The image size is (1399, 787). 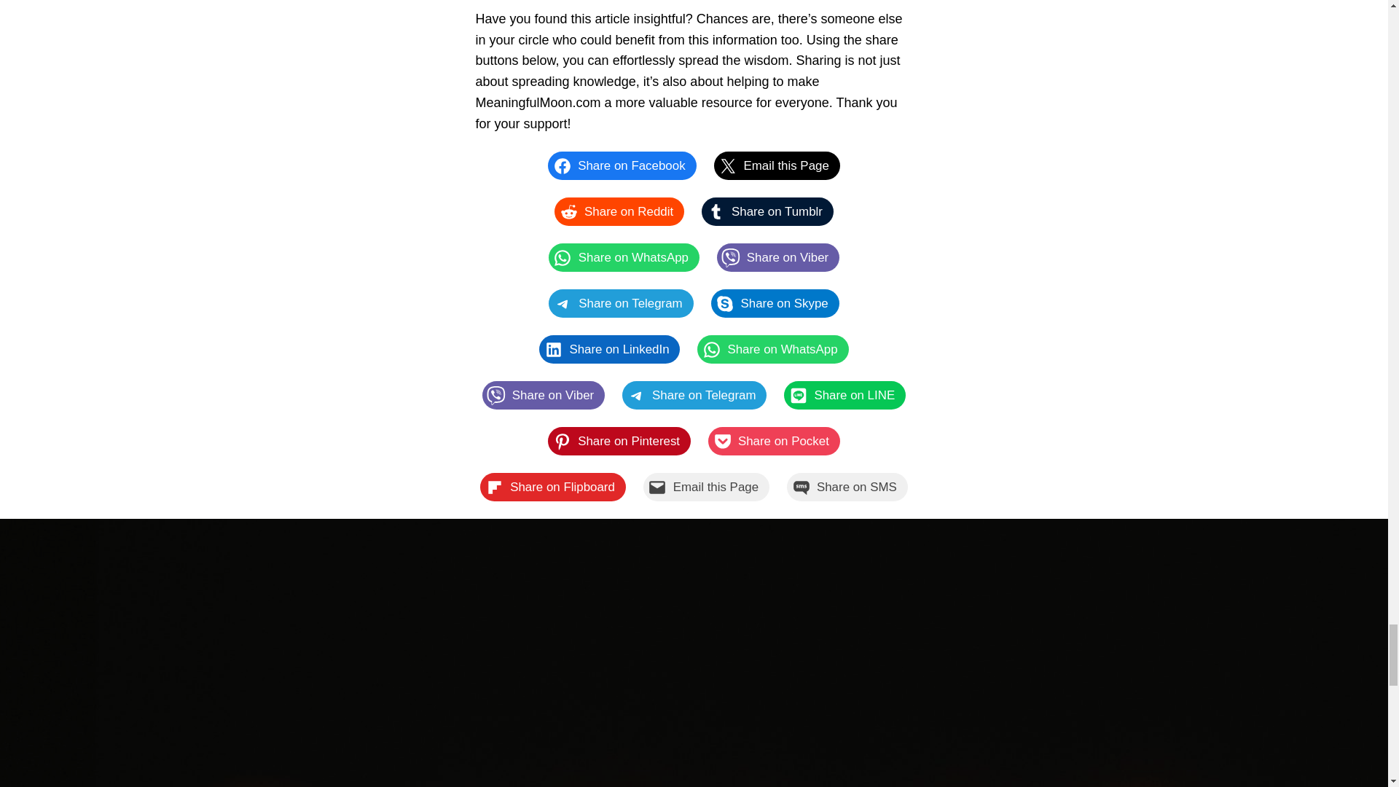 What do you see at coordinates (620, 303) in the screenshot?
I see `Share on Telegram` at bounding box center [620, 303].